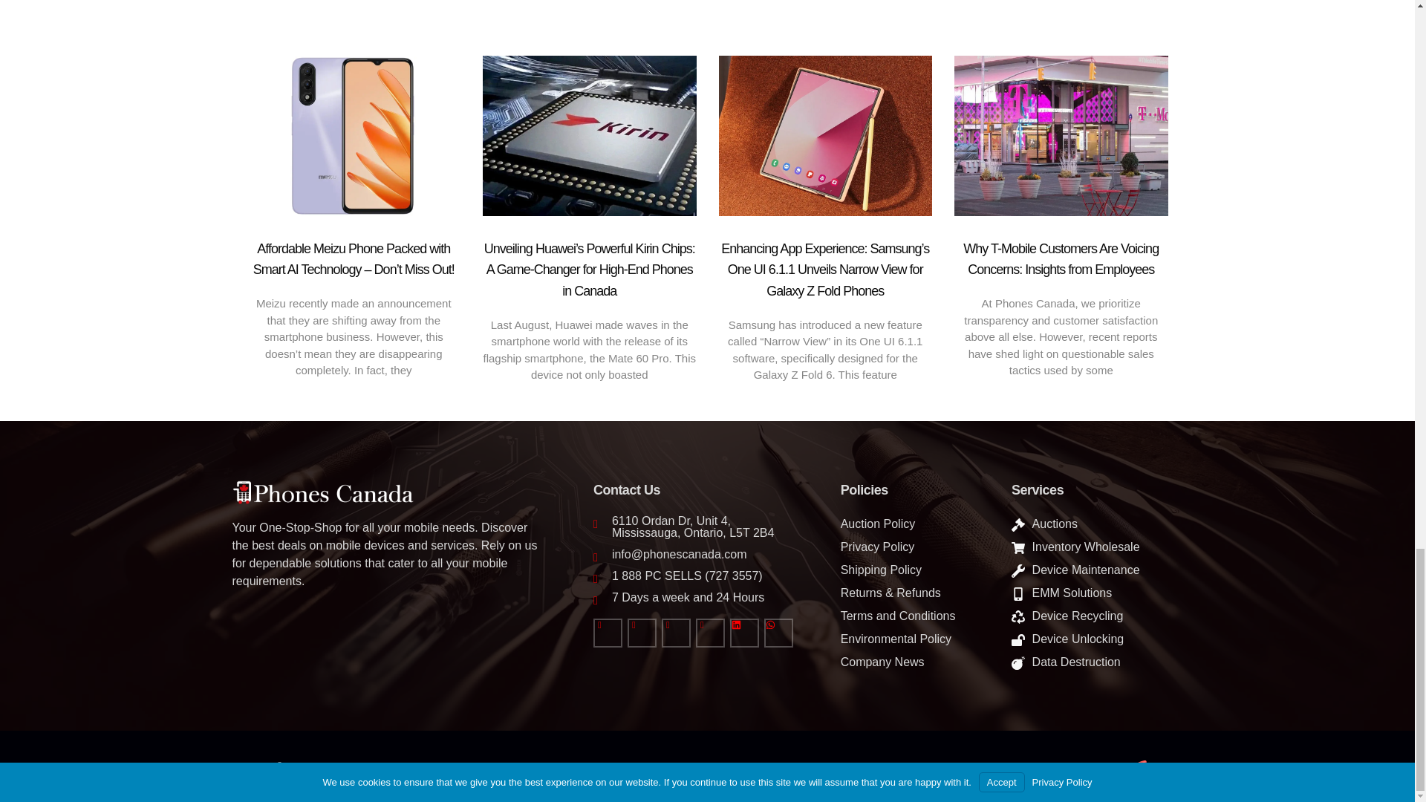 This screenshot has width=1426, height=802. I want to click on UpshotFirm.com, so click(1142, 771).